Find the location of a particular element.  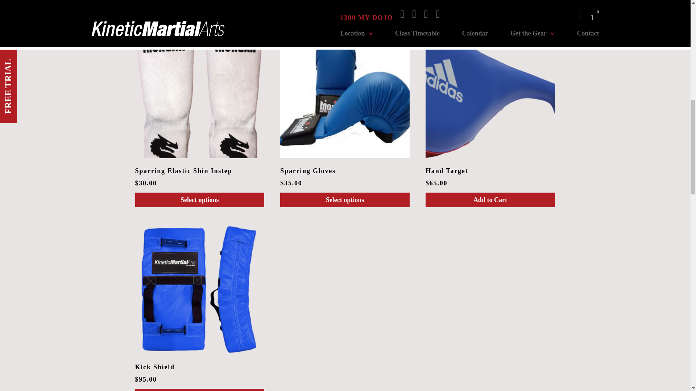

Add to Cart is located at coordinates (199, 5).